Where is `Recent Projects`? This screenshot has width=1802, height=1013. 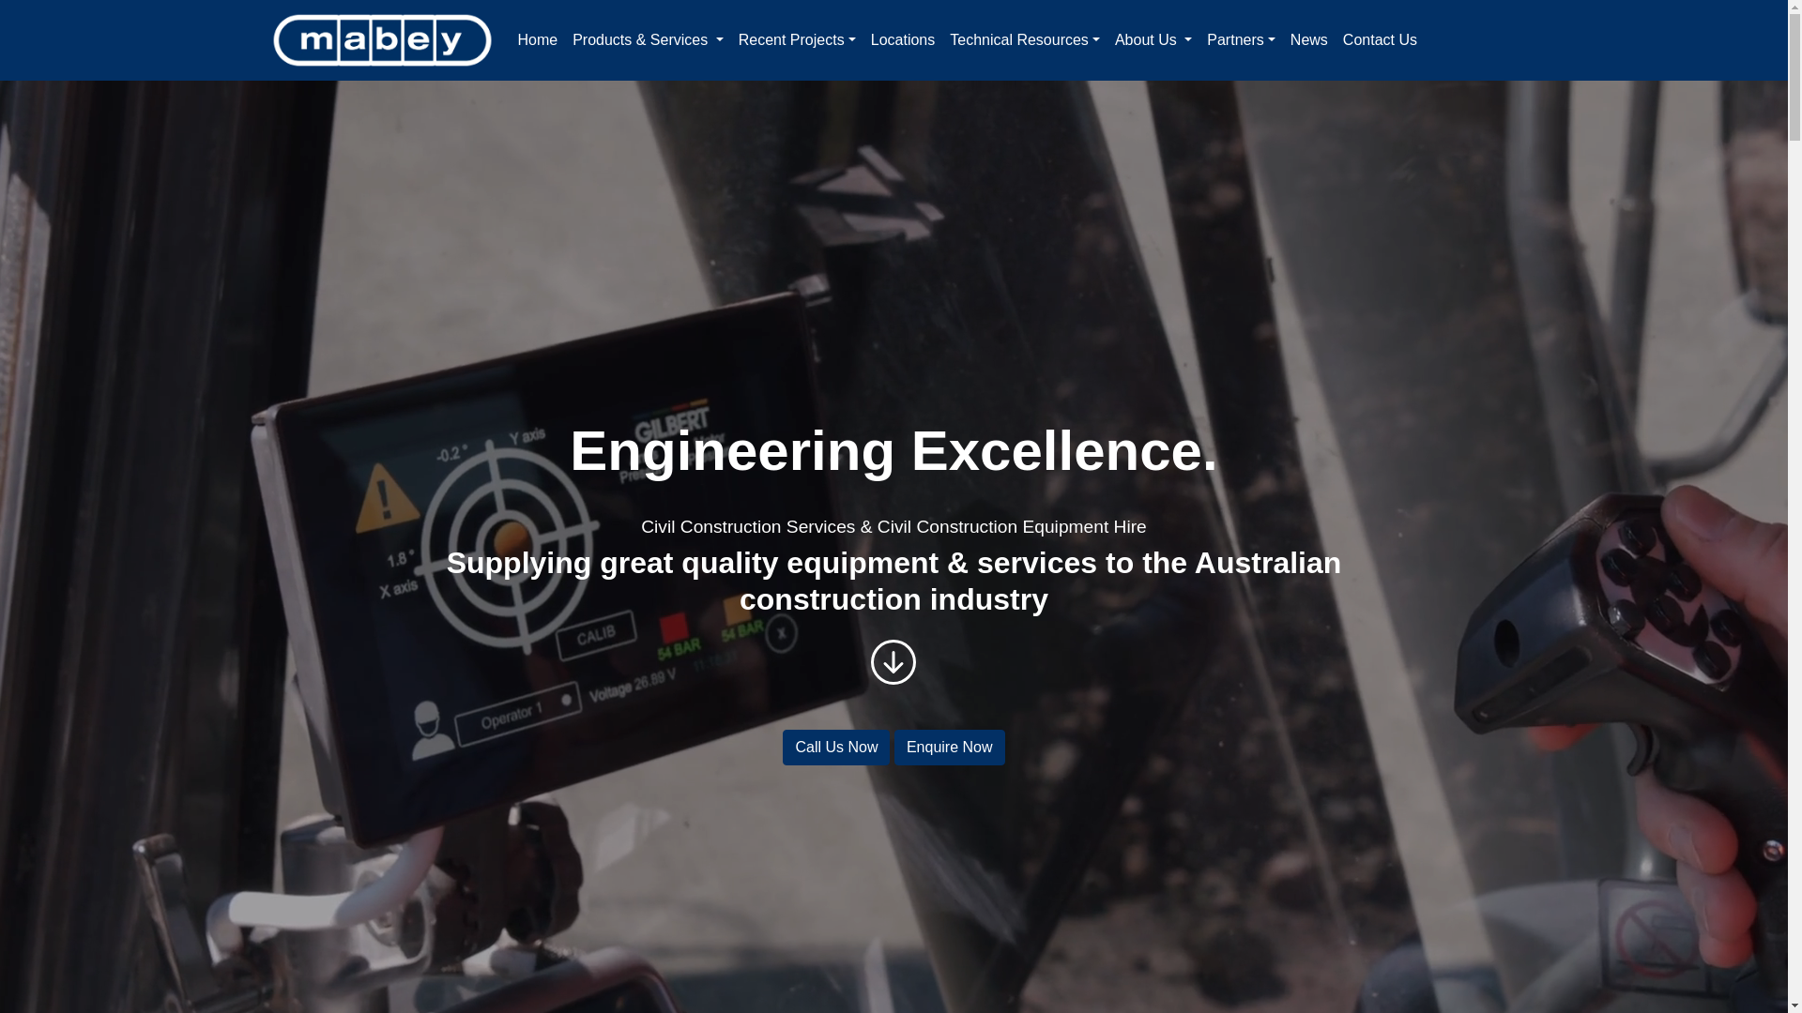 Recent Projects is located at coordinates (798, 40).